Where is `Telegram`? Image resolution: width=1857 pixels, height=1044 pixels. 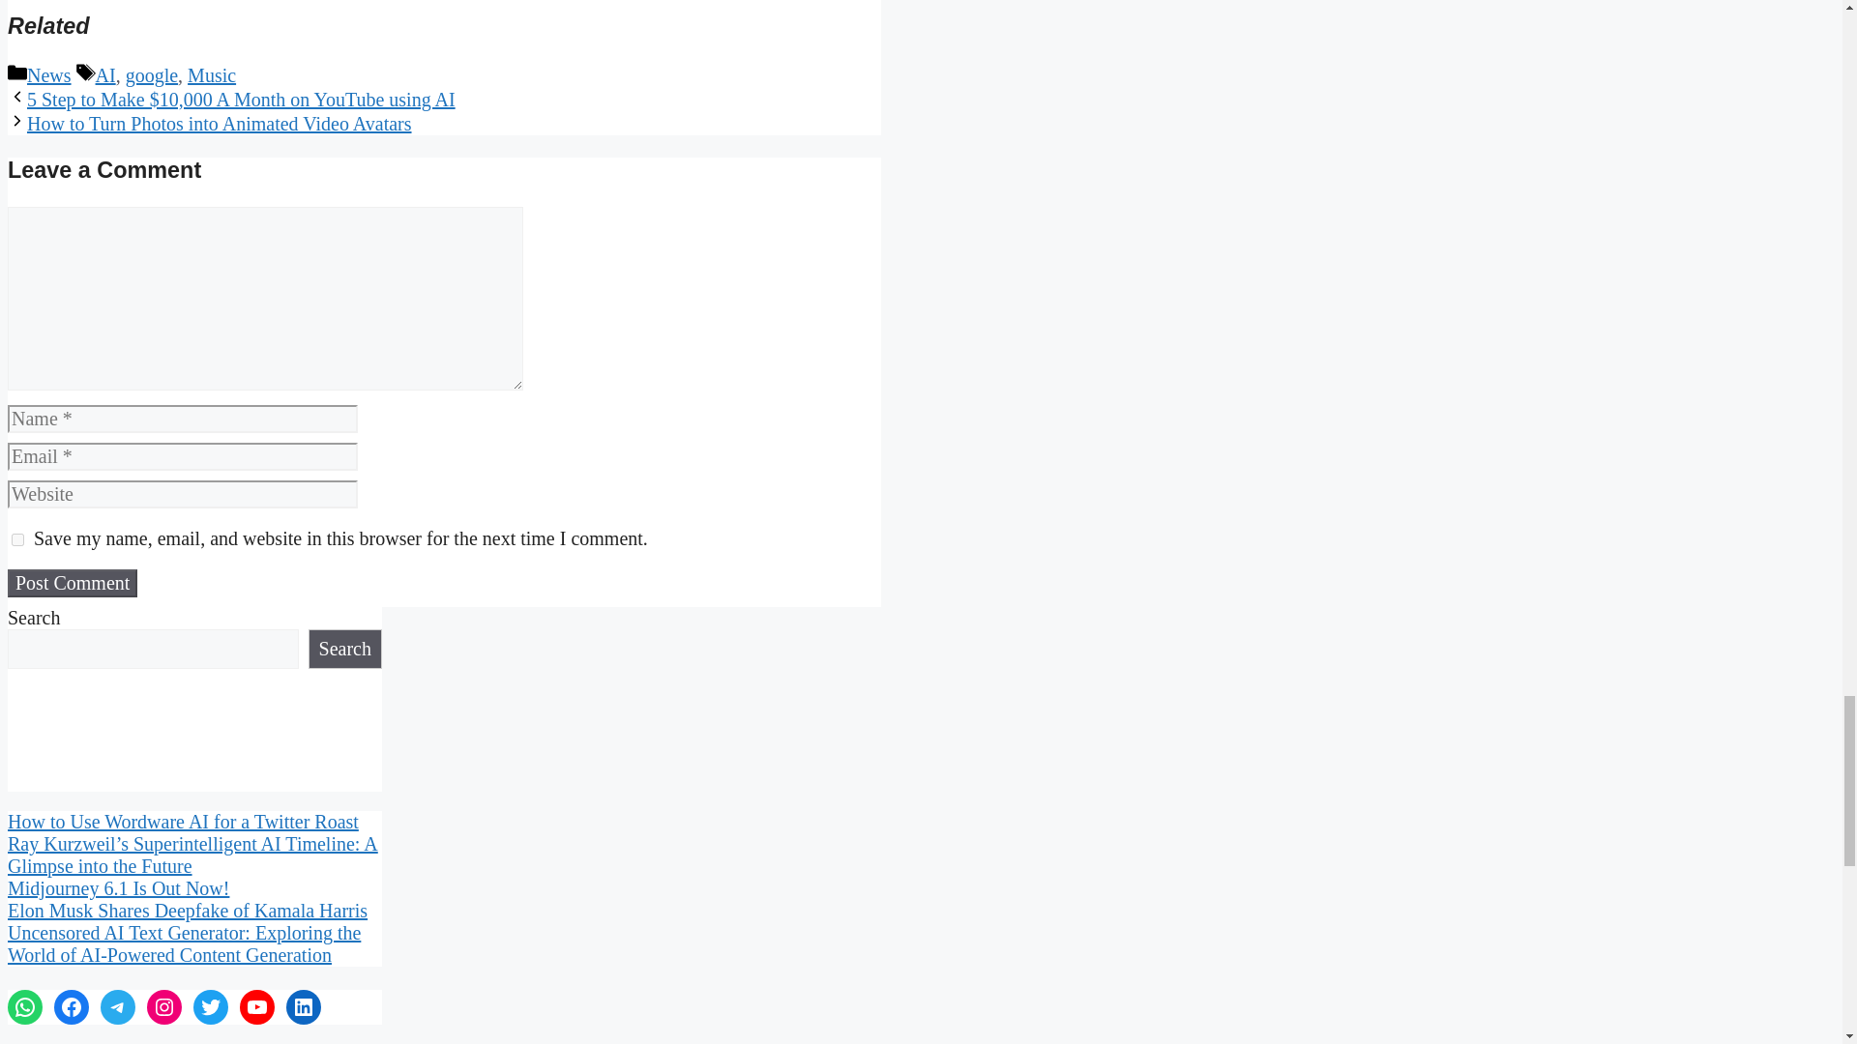
Telegram is located at coordinates (118, 1006).